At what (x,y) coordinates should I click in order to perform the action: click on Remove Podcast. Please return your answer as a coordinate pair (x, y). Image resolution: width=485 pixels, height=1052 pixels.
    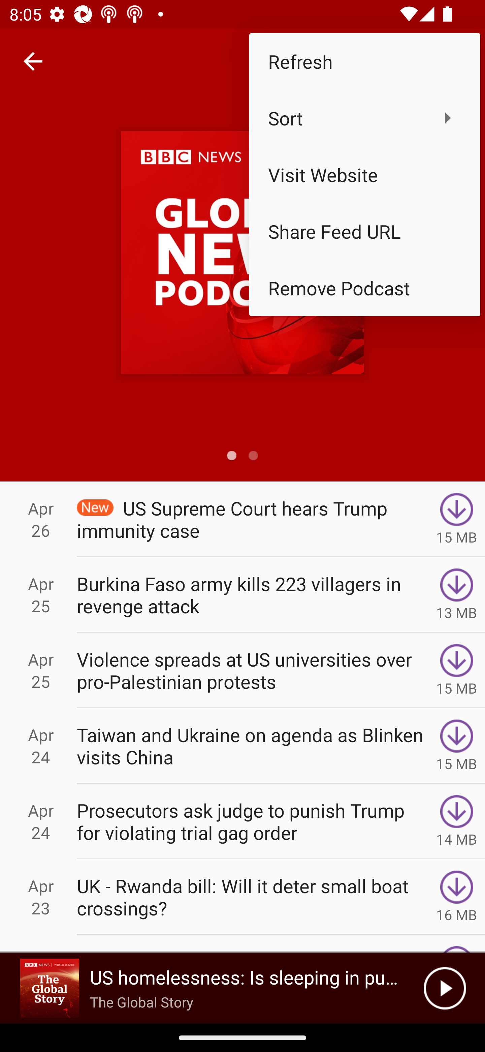
    Looking at the image, I should click on (364, 288).